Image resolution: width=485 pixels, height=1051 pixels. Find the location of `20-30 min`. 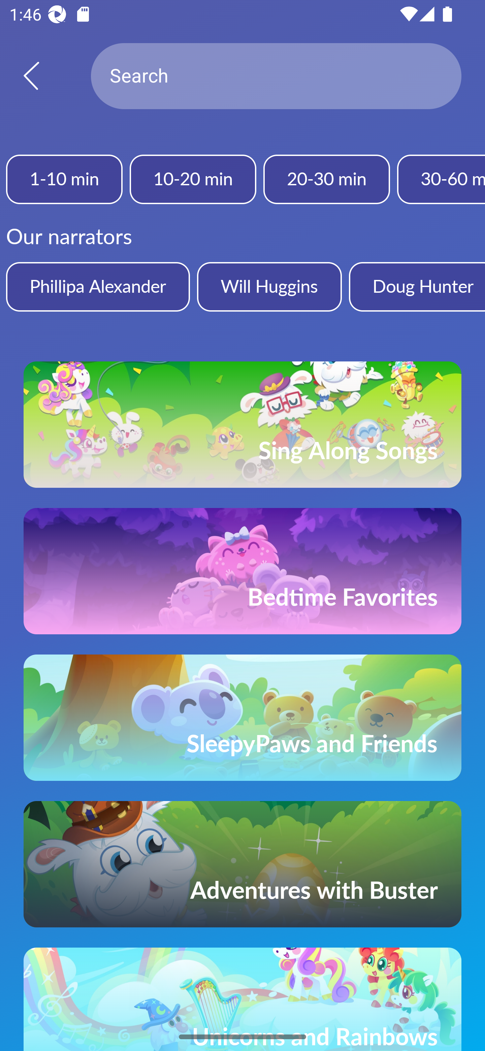

20-30 min is located at coordinates (326, 179).